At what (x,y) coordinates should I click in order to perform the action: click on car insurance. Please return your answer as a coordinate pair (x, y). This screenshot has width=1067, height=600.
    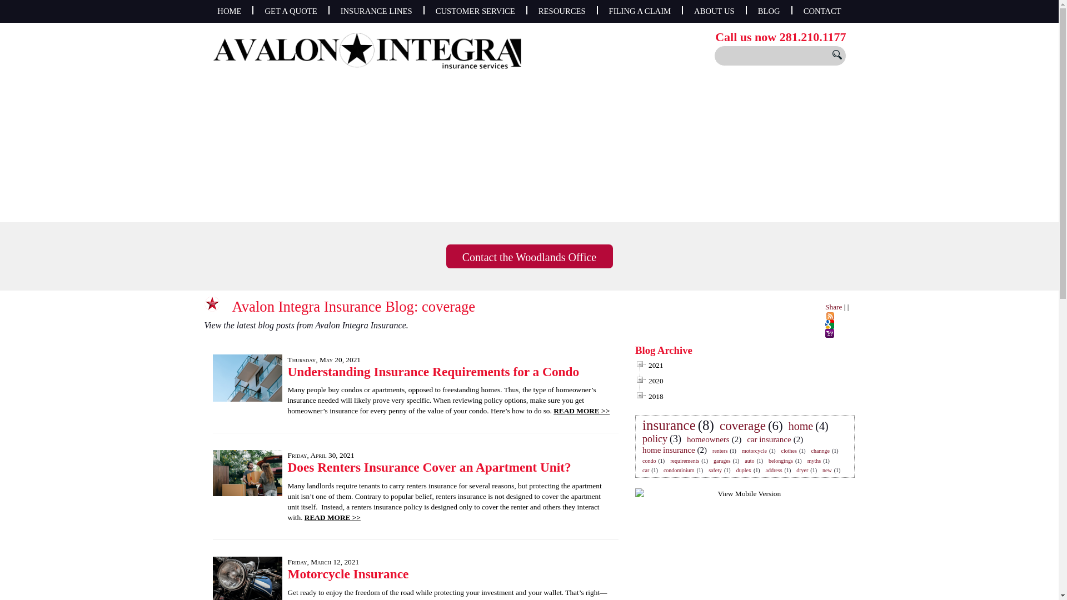
    Looking at the image, I should click on (769, 439).